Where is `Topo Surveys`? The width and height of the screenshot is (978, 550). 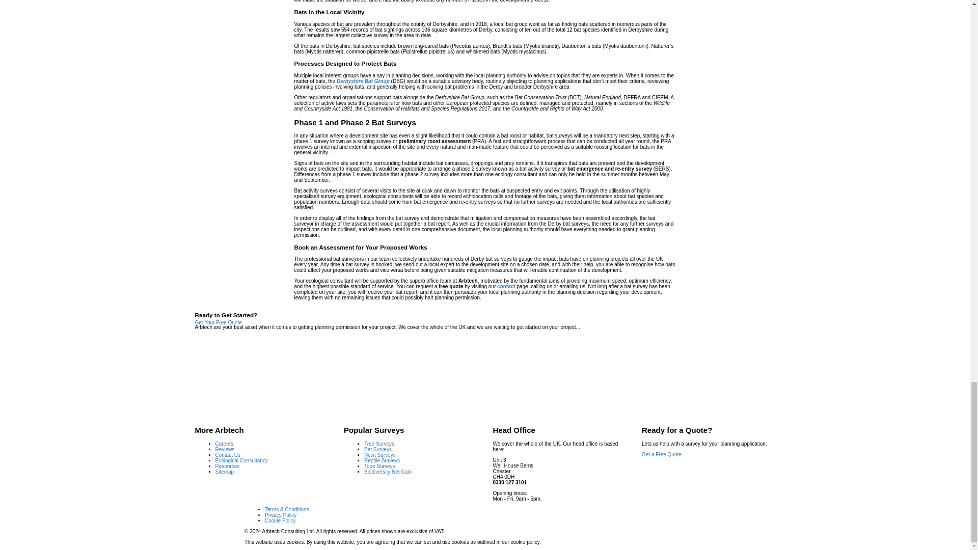 Topo Surveys is located at coordinates (379, 466).